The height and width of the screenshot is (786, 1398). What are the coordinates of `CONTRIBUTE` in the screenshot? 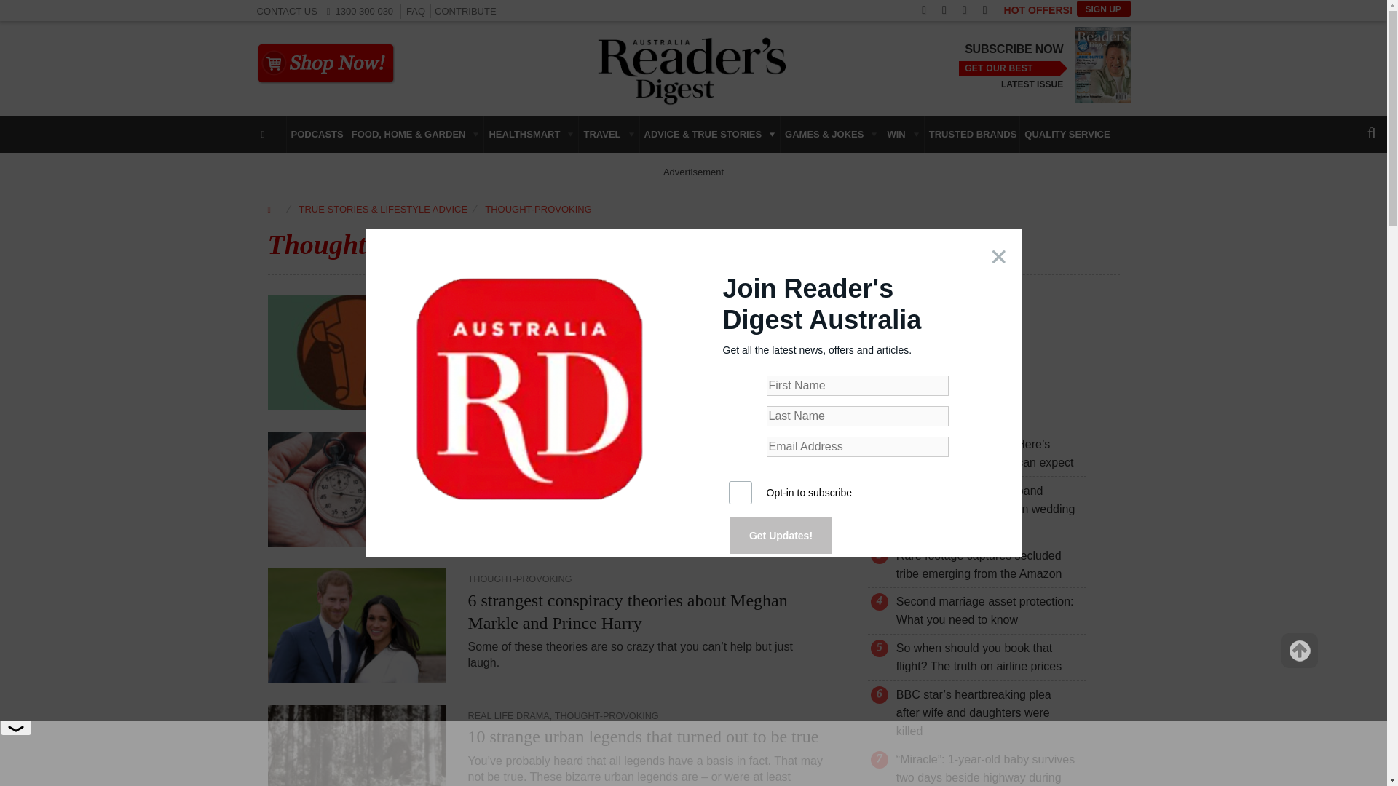 It's located at (465, 10).